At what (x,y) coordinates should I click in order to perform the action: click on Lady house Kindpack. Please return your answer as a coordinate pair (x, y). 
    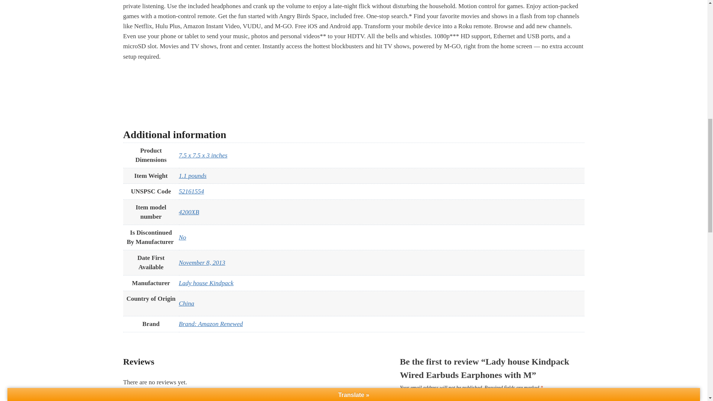
    Looking at the image, I should click on (206, 283).